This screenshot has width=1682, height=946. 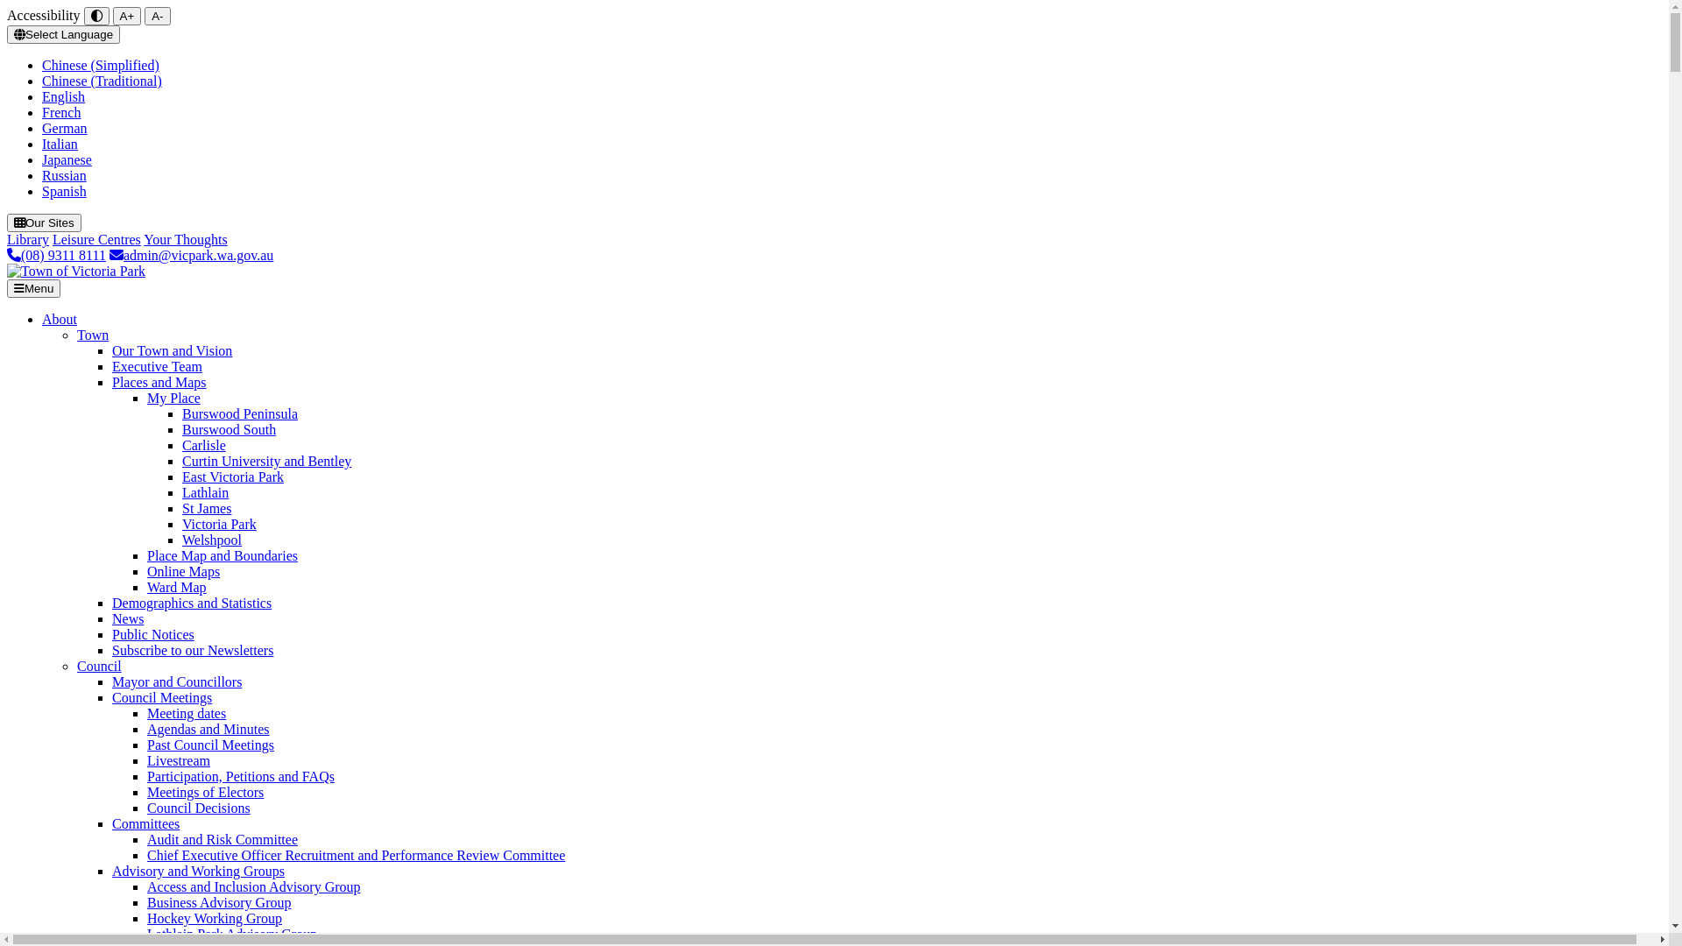 I want to click on Curtin University and Bentley, so click(x=266, y=461).